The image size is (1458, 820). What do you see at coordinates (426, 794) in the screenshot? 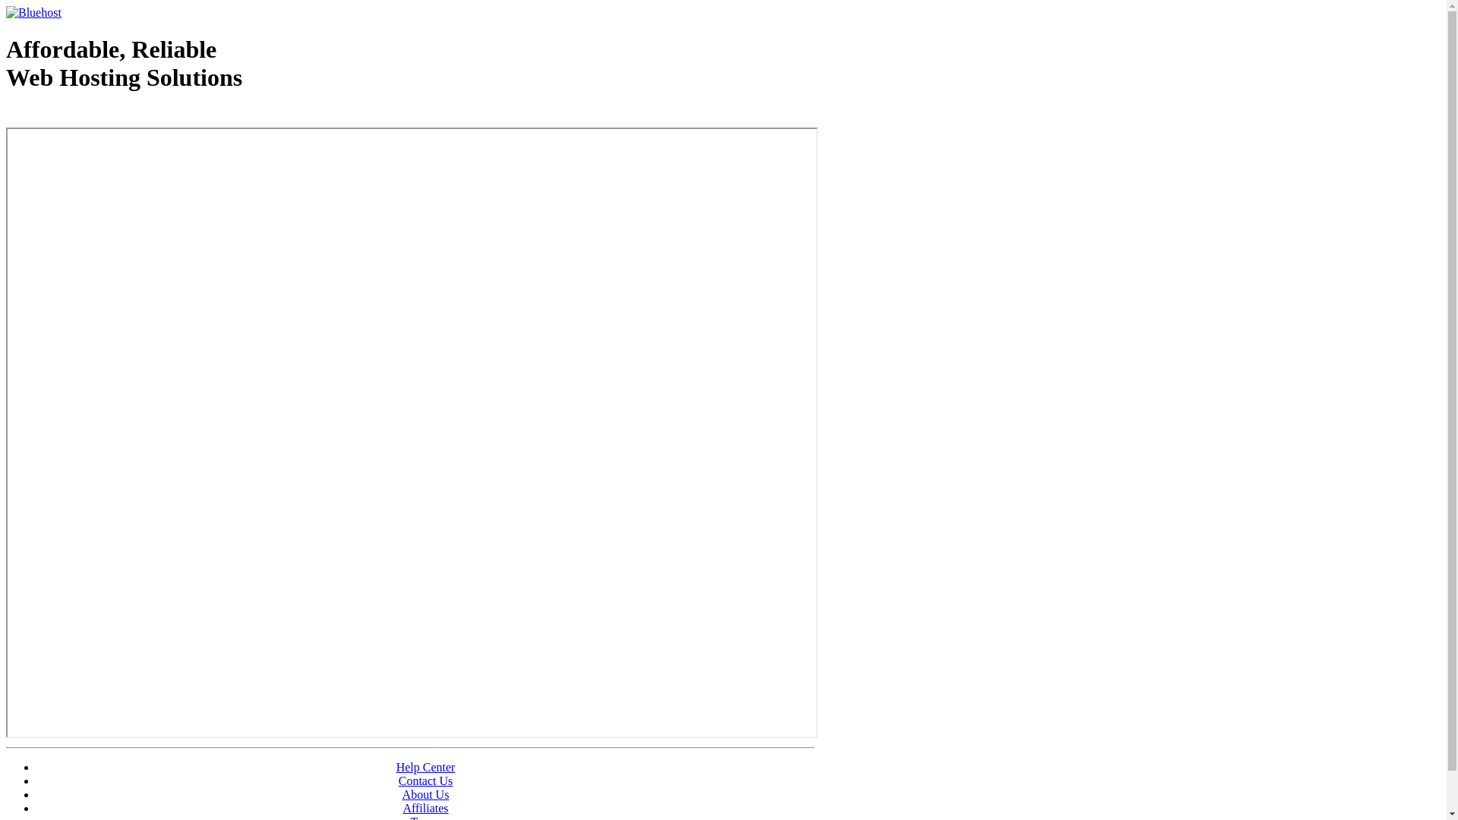
I see `About Us` at bounding box center [426, 794].